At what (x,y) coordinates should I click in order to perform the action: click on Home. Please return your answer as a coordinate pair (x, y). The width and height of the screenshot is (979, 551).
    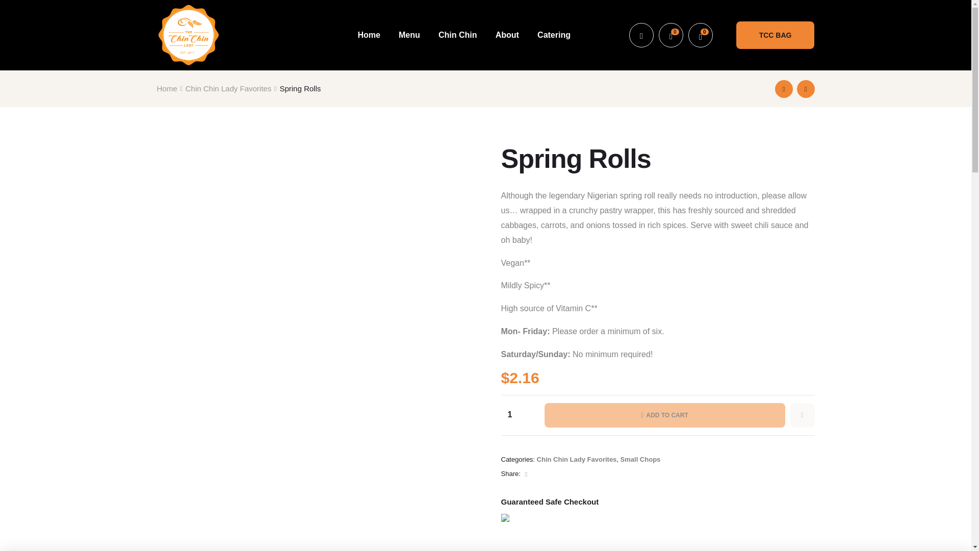
    Looking at the image, I should click on (368, 35).